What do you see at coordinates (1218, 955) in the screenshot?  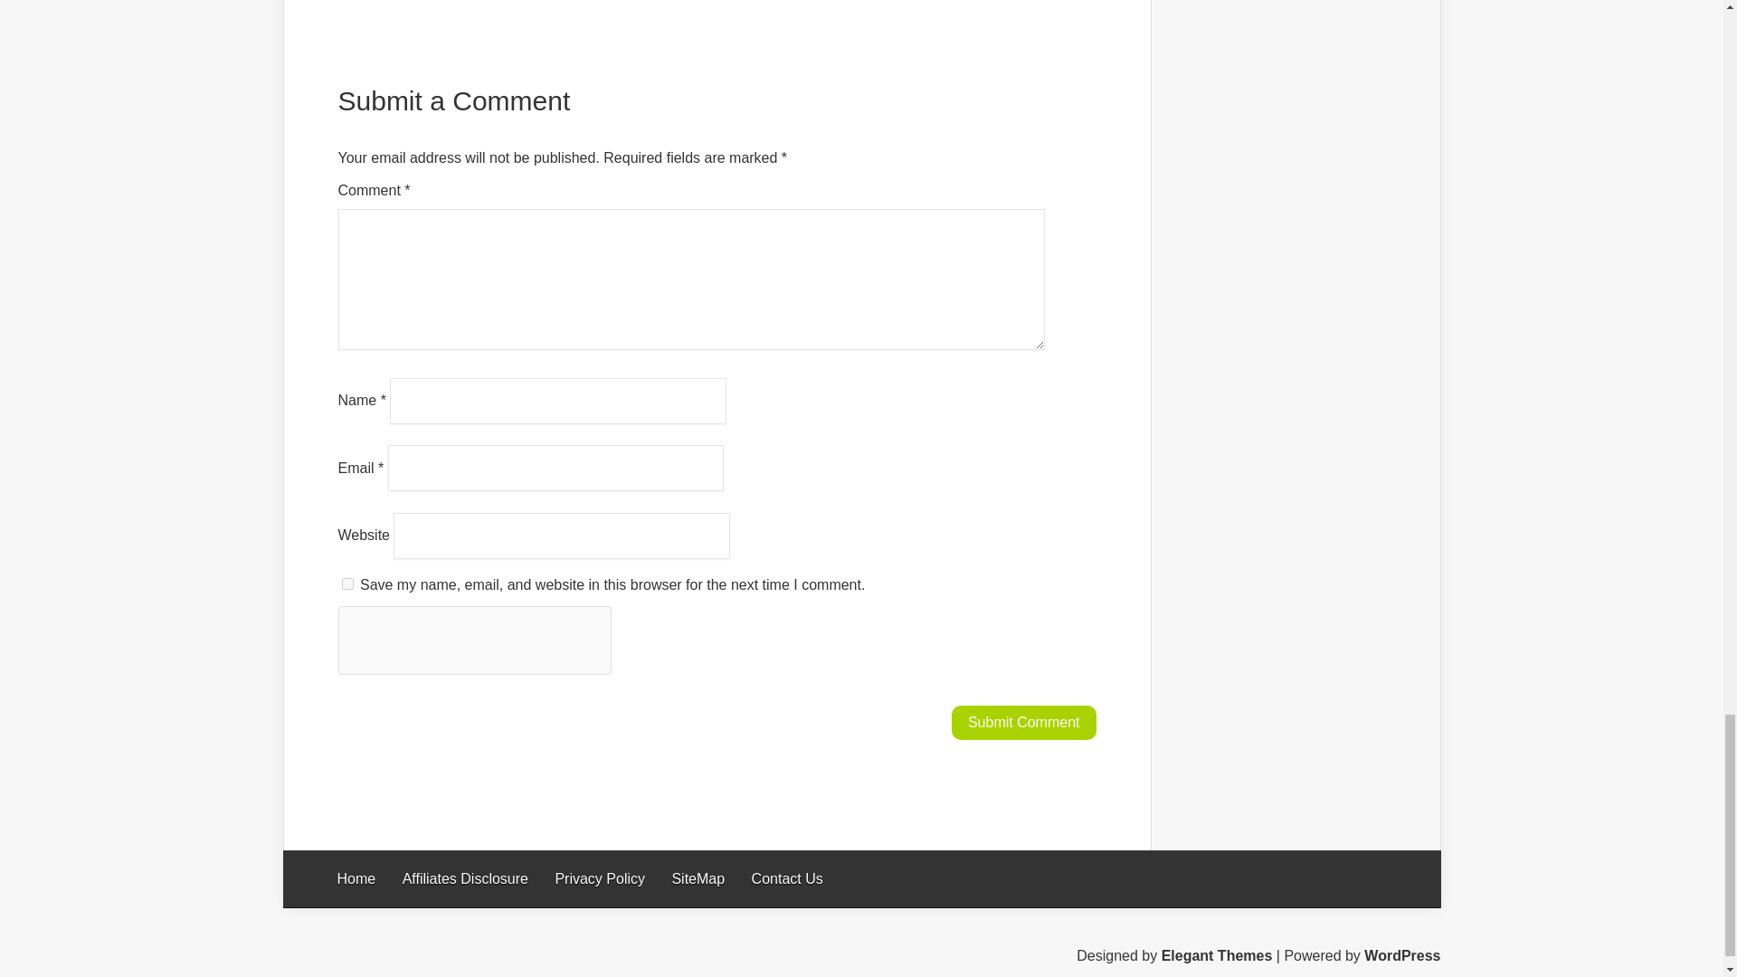 I see `Premium WordPress Themes` at bounding box center [1218, 955].